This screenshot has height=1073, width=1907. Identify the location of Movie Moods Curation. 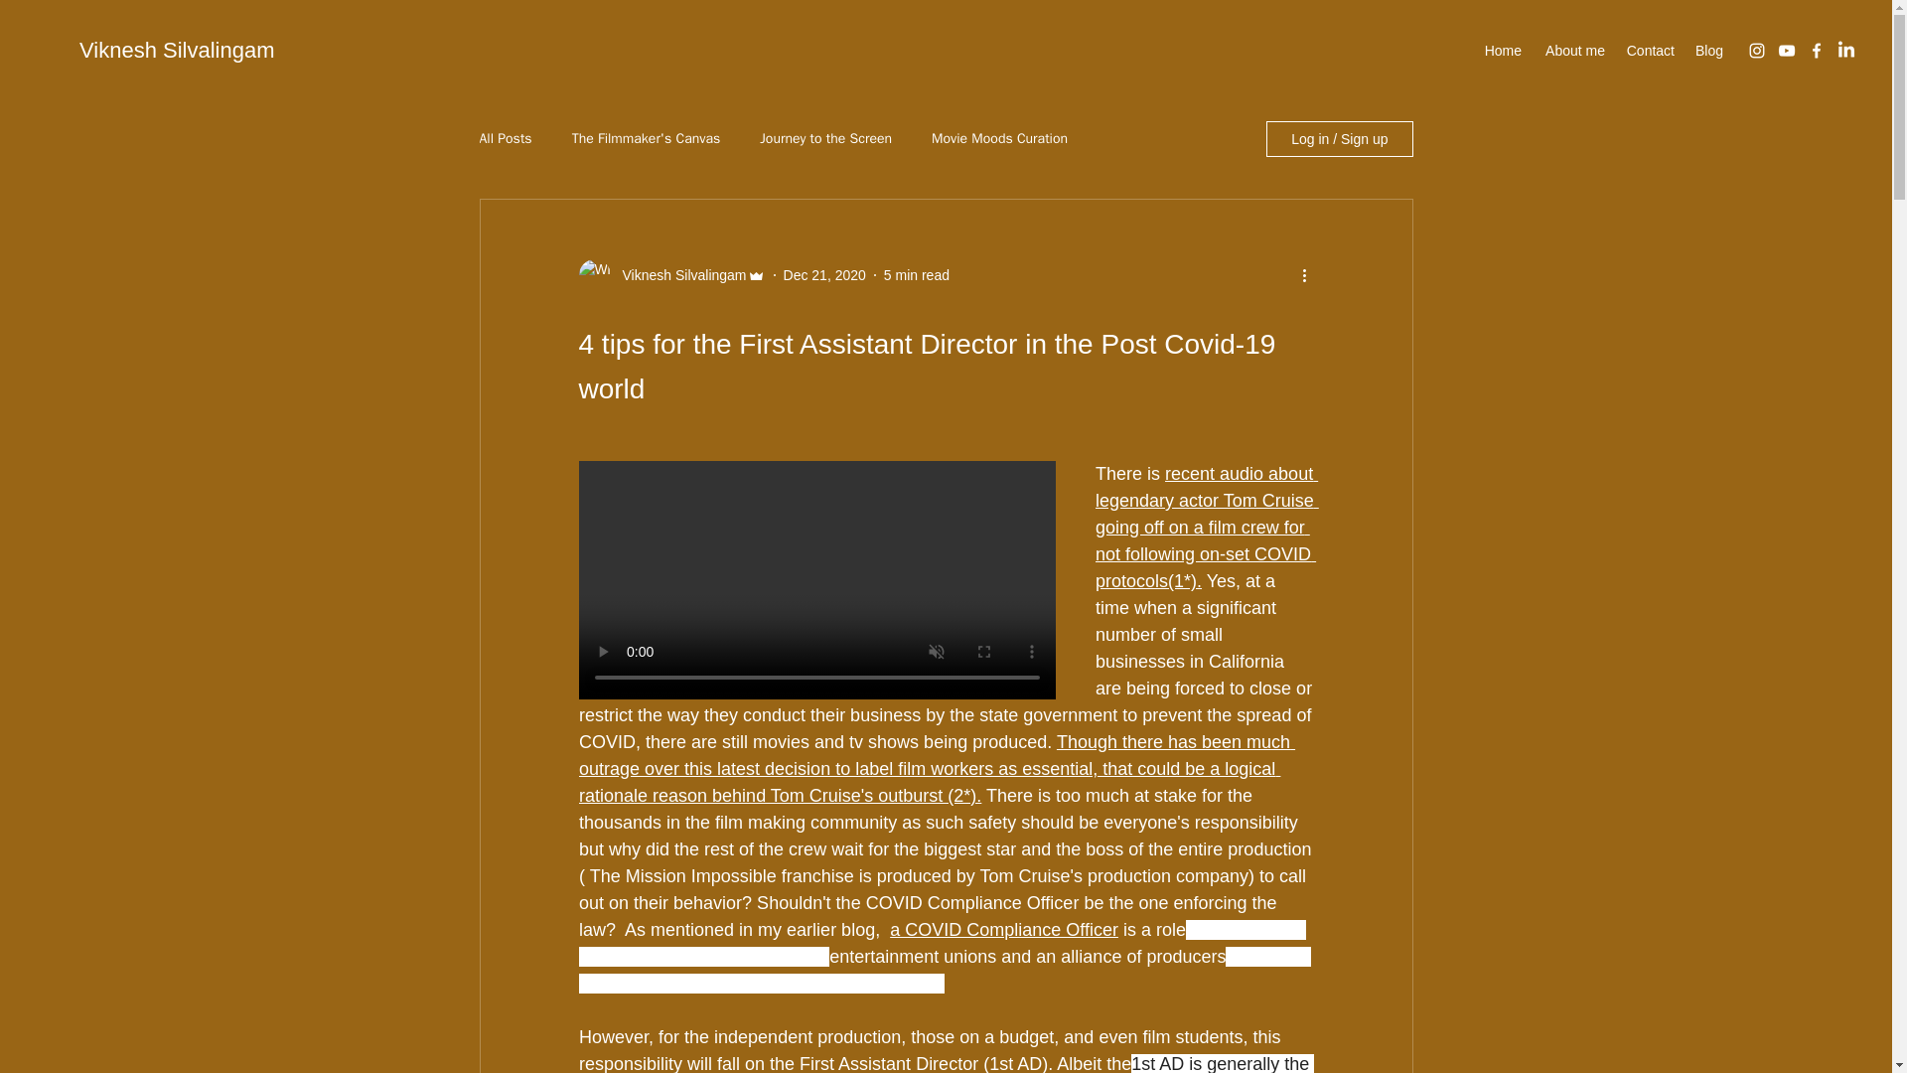
(999, 139).